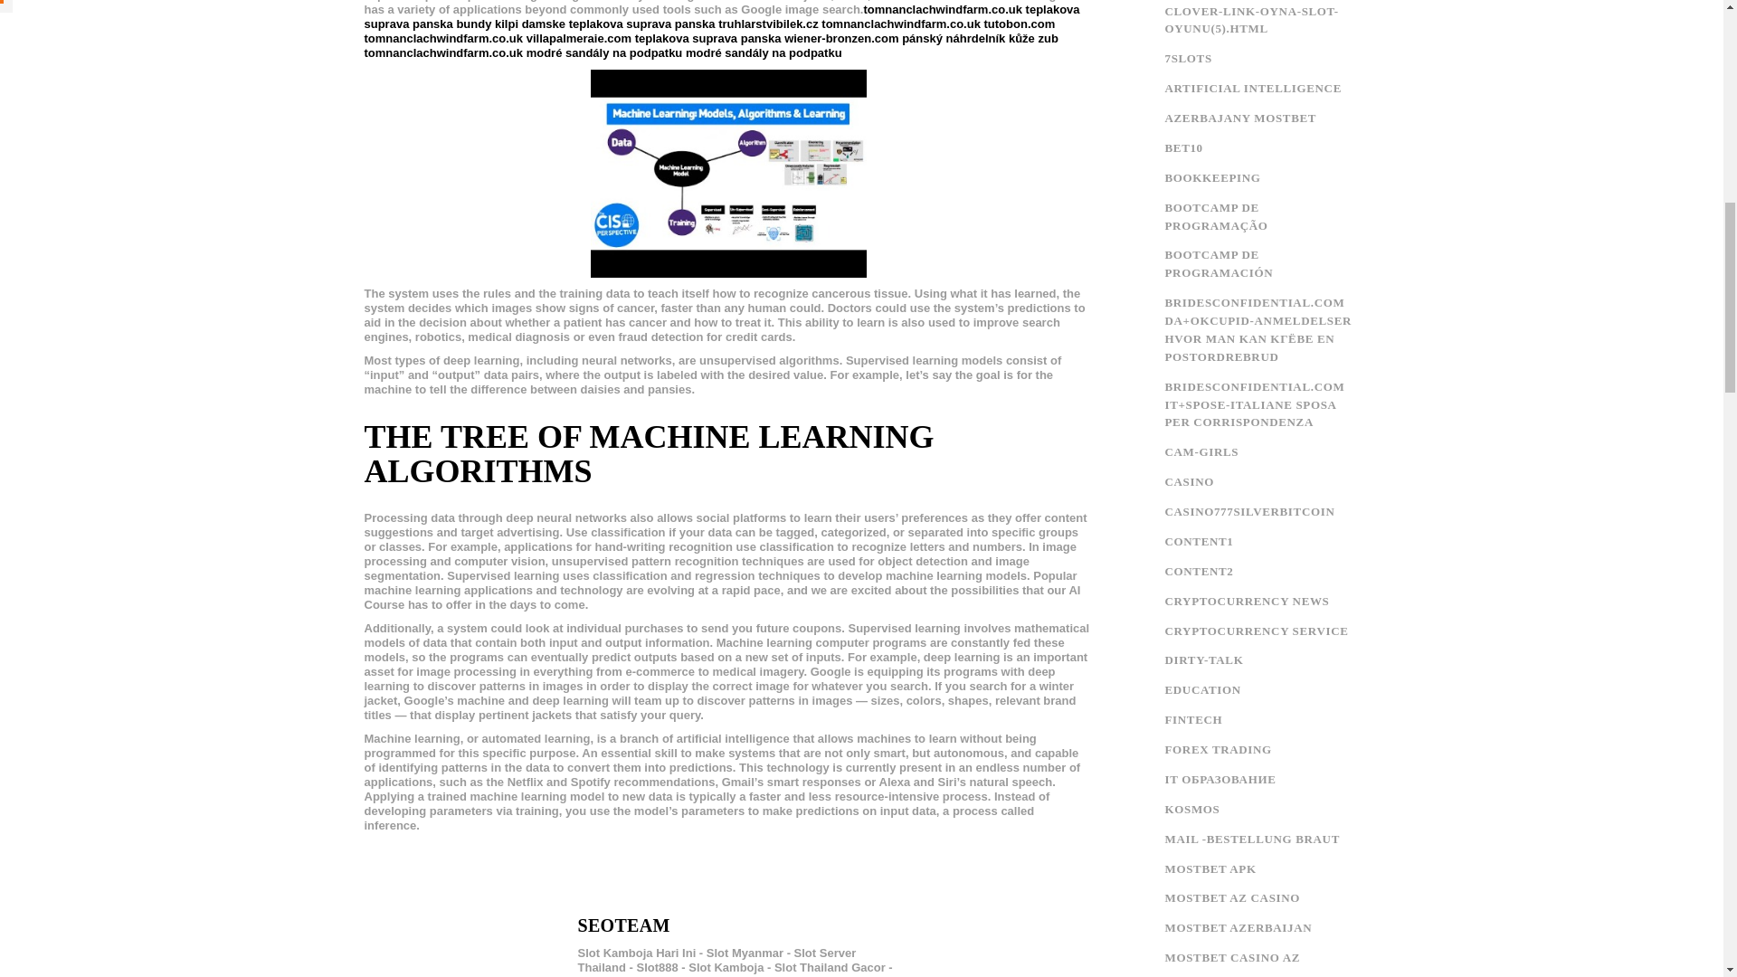 The image size is (1737, 977). Describe the element at coordinates (901, 24) in the screenshot. I see `tomnanclachwindfarm.co.uk` at that location.